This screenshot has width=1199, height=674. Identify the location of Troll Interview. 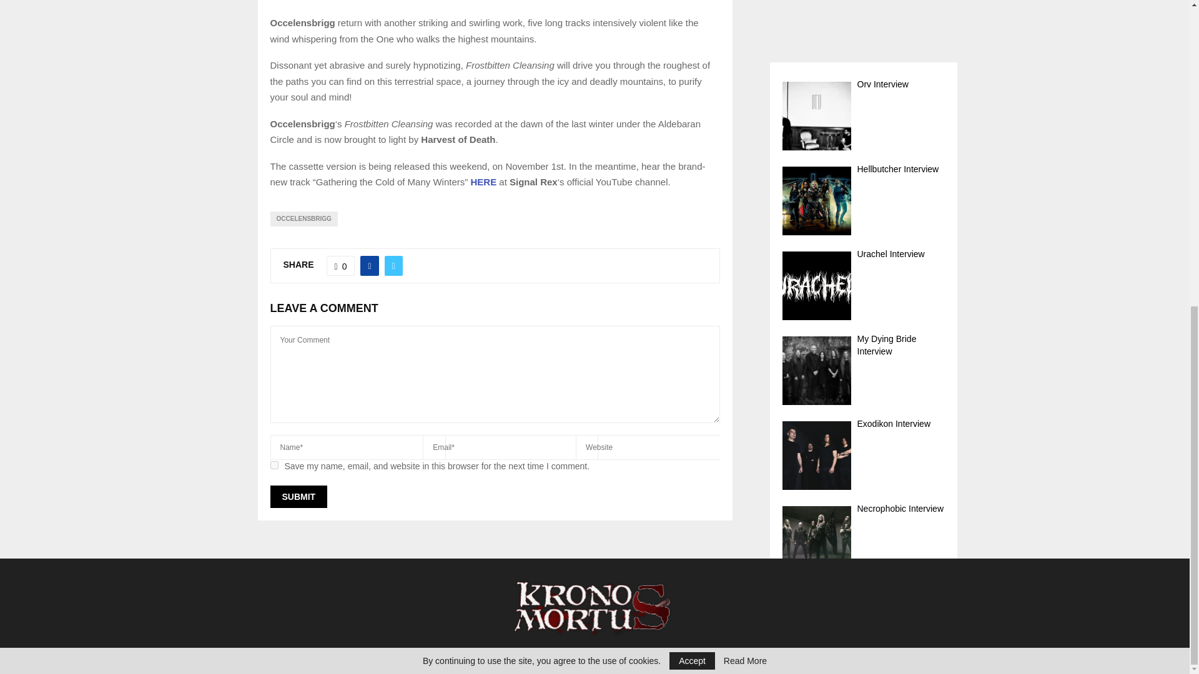
(863, 66).